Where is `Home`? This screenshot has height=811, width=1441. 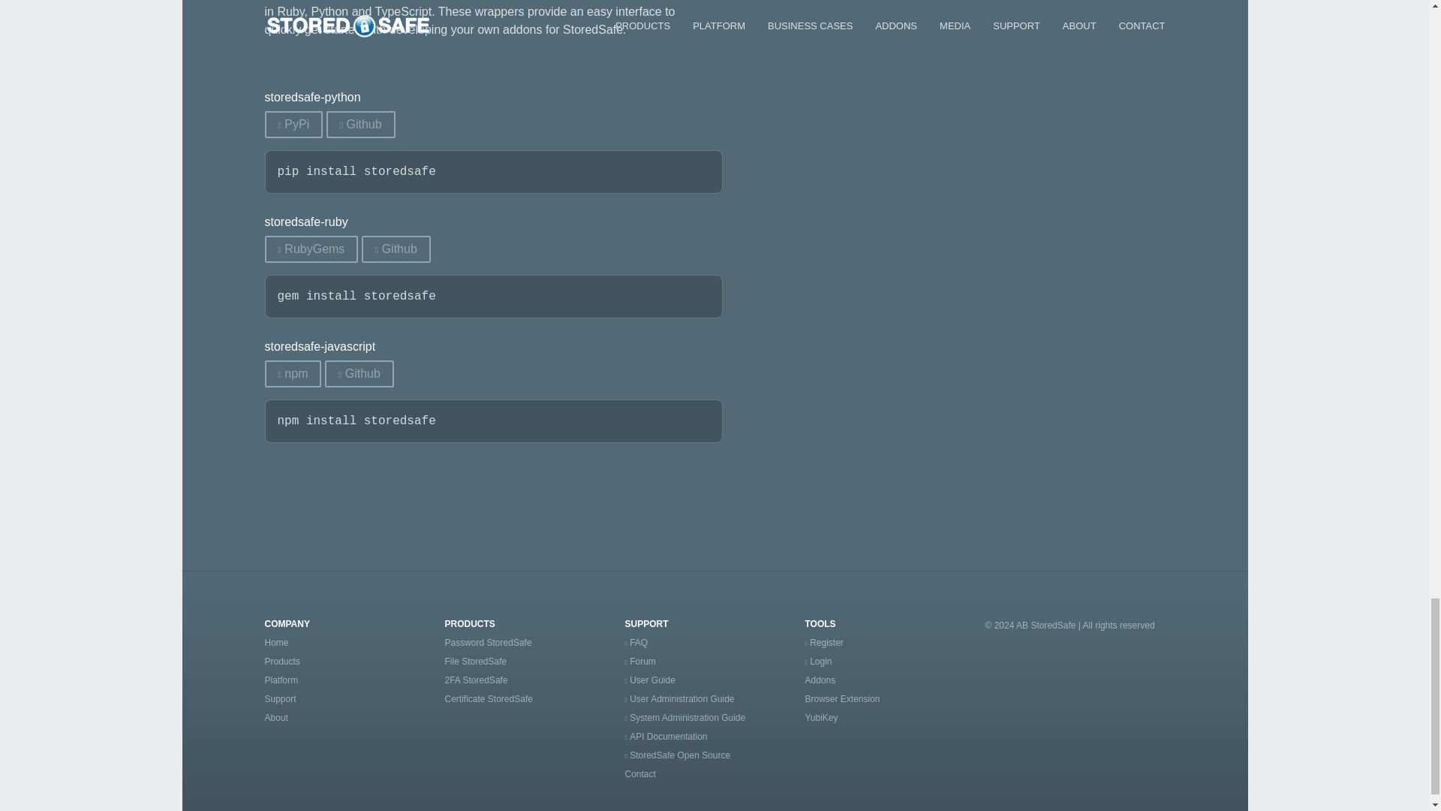 Home is located at coordinates (276, 642).